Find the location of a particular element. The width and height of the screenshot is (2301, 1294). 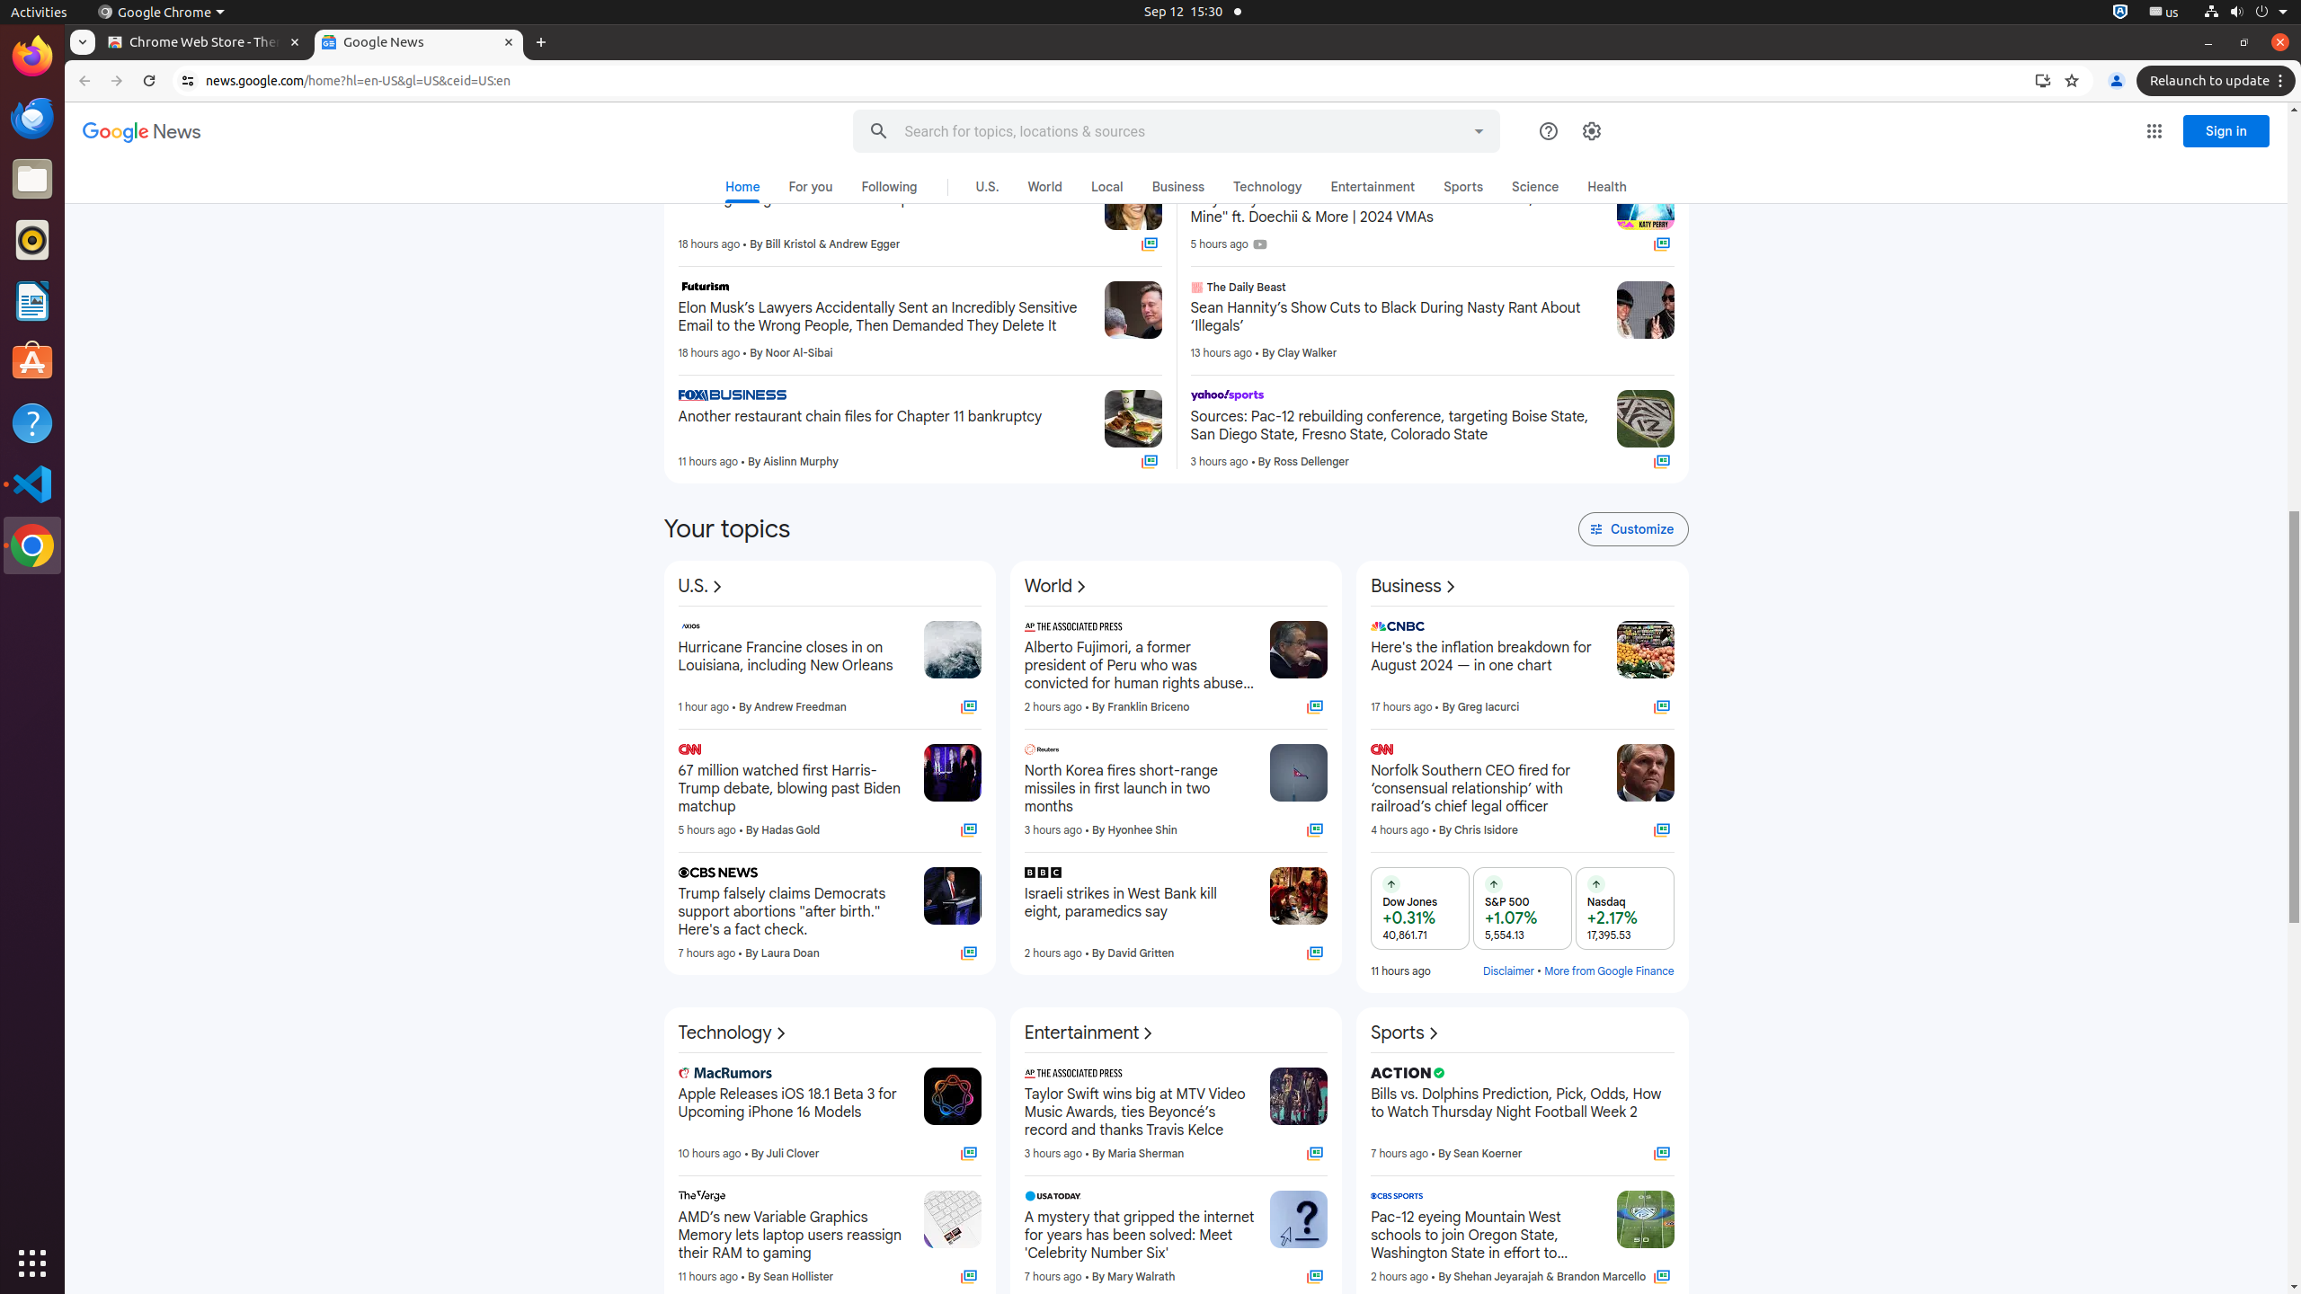

Advanced search is located at coordinates (1479, 129).